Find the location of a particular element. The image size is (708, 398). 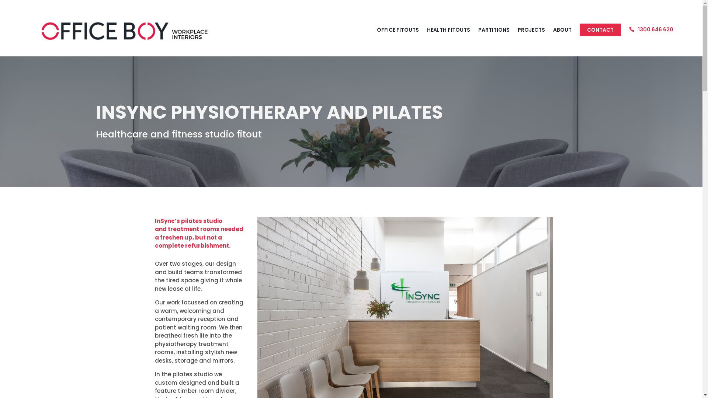

1300 646 620 is located at coordinates (651, 29).